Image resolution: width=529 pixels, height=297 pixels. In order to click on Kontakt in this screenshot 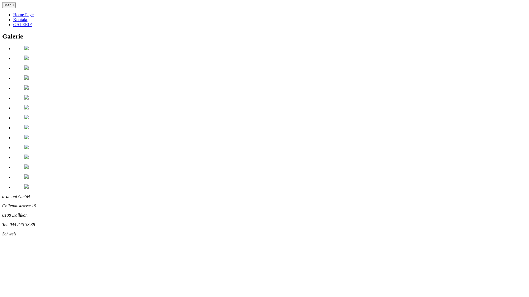, I will do `click(20, 20)`.